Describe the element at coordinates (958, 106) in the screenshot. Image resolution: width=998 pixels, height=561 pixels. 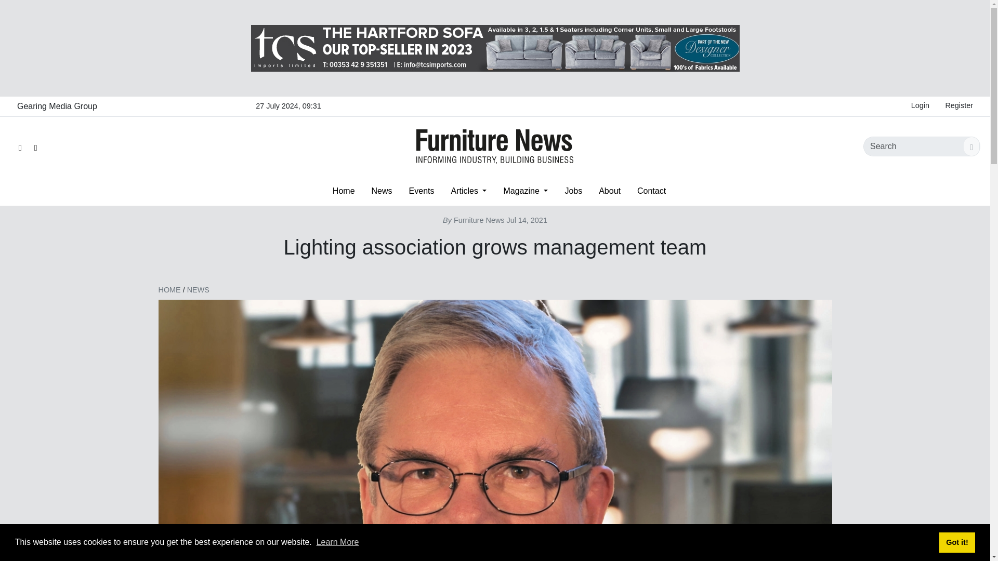
I see `Register` at that location.